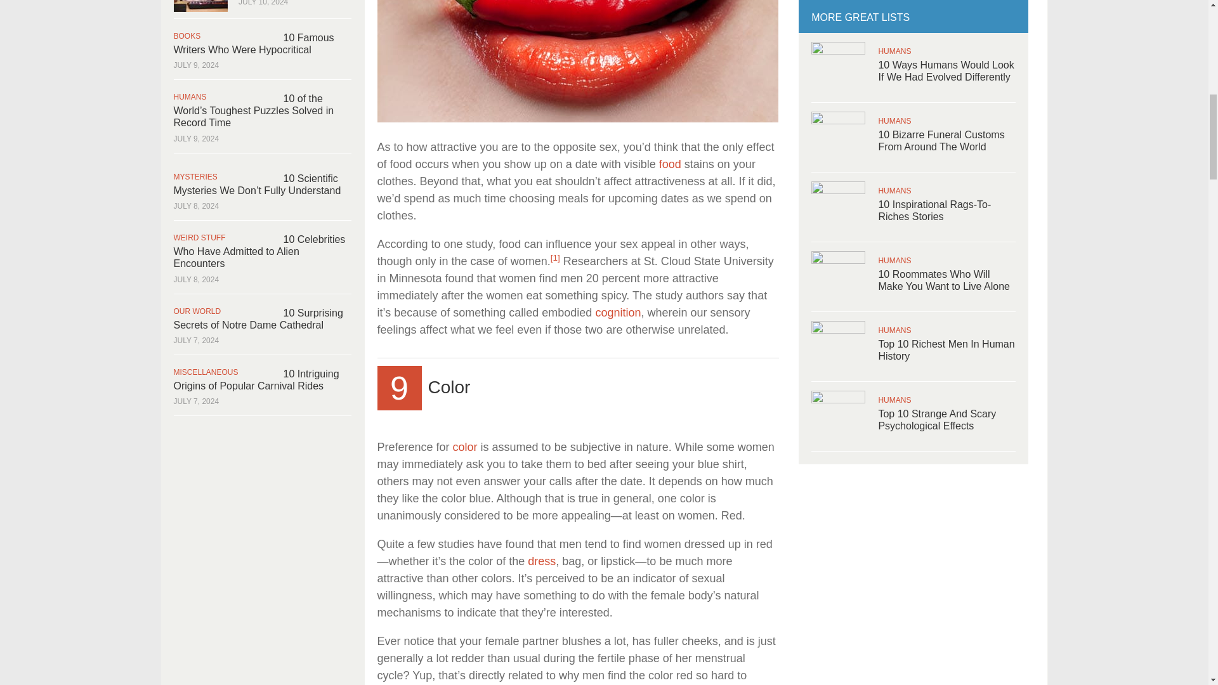 This screenshot has height=685, width=1218. I want to click on 10 Controversial Debates About Food And Cooking, so click(670, 164).